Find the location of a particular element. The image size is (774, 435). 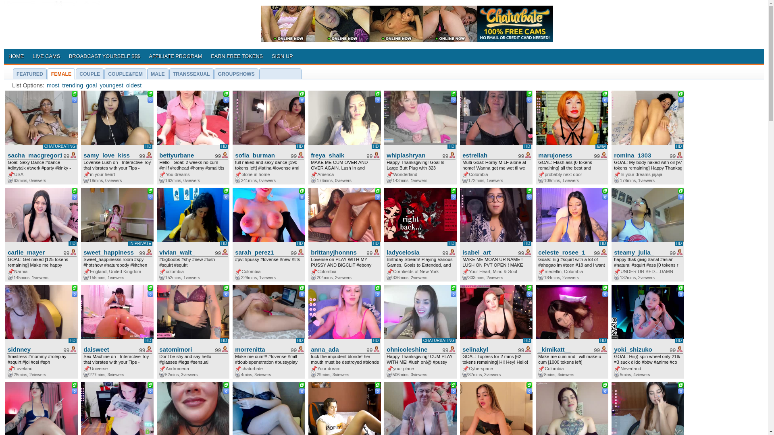

FEATURED is located at coordinates (30, 73).